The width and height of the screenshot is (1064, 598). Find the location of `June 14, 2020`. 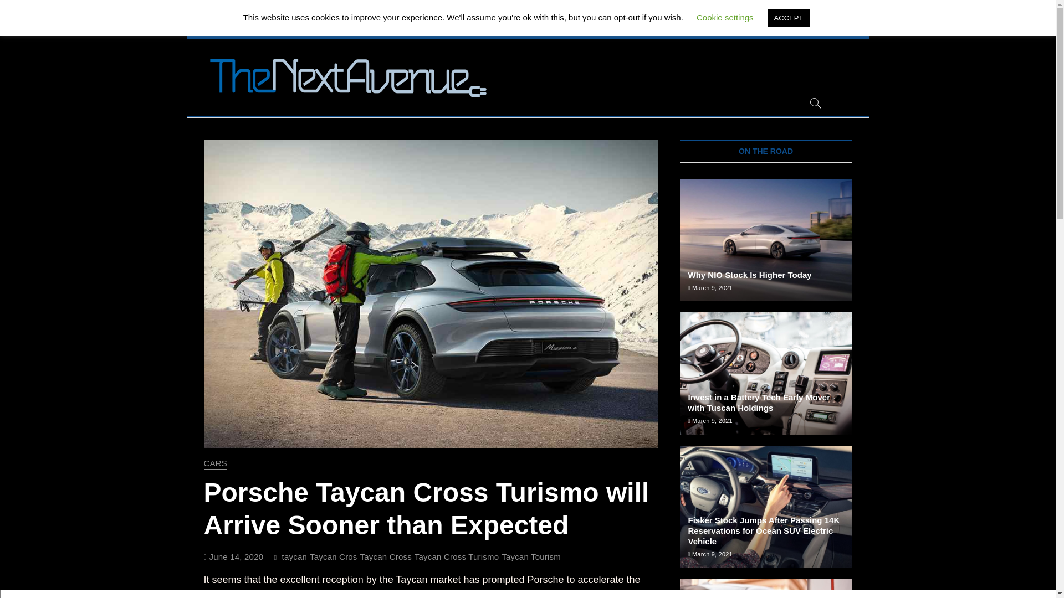

June 14, 2020 is located at coordinates (234, 556).